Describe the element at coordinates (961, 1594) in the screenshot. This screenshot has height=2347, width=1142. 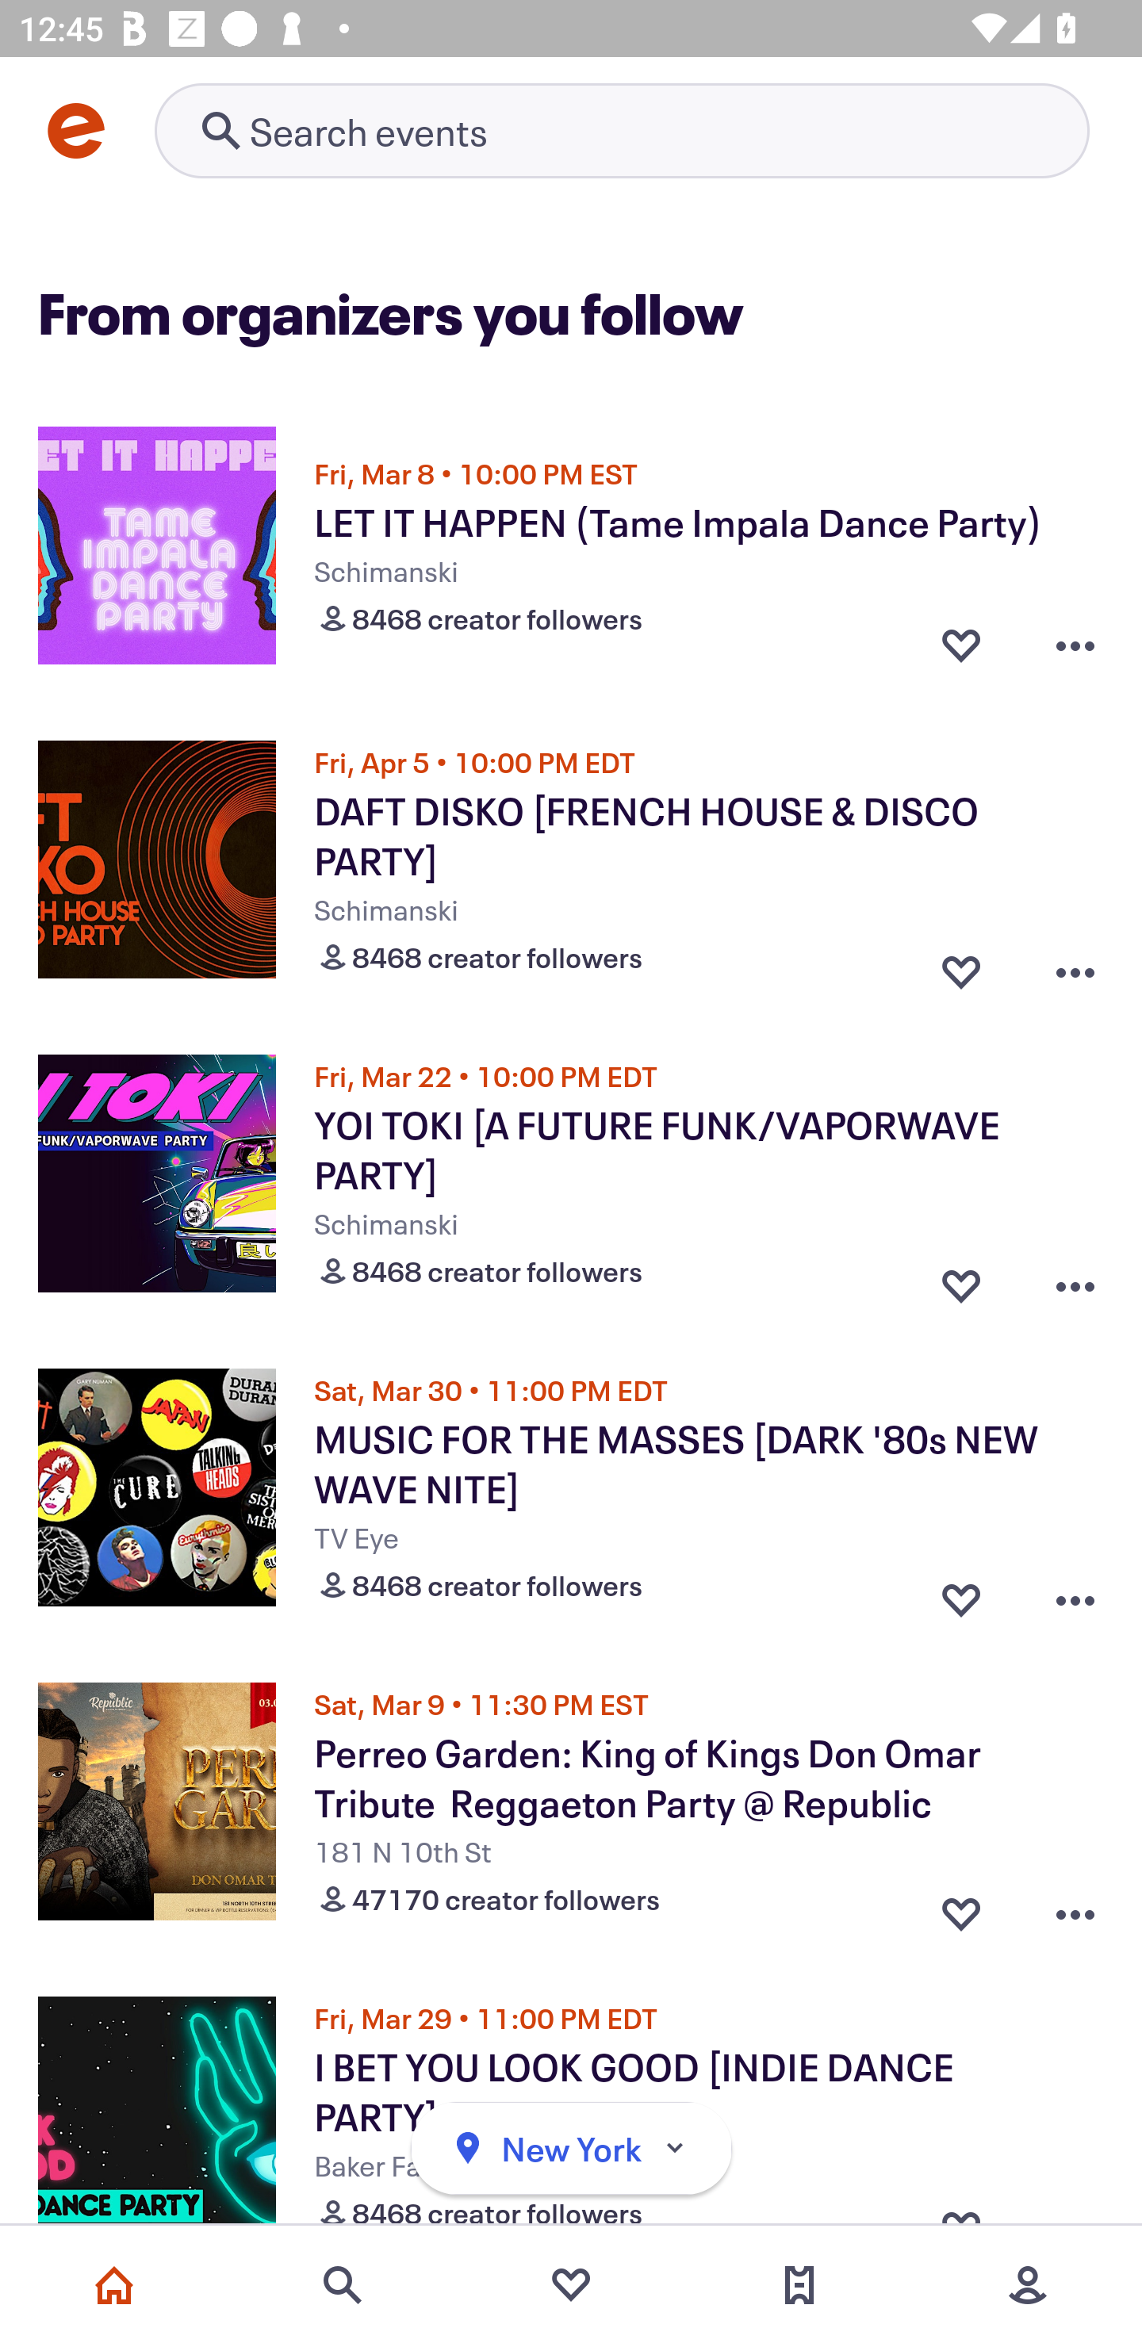
I see `Favorite button` at that location.